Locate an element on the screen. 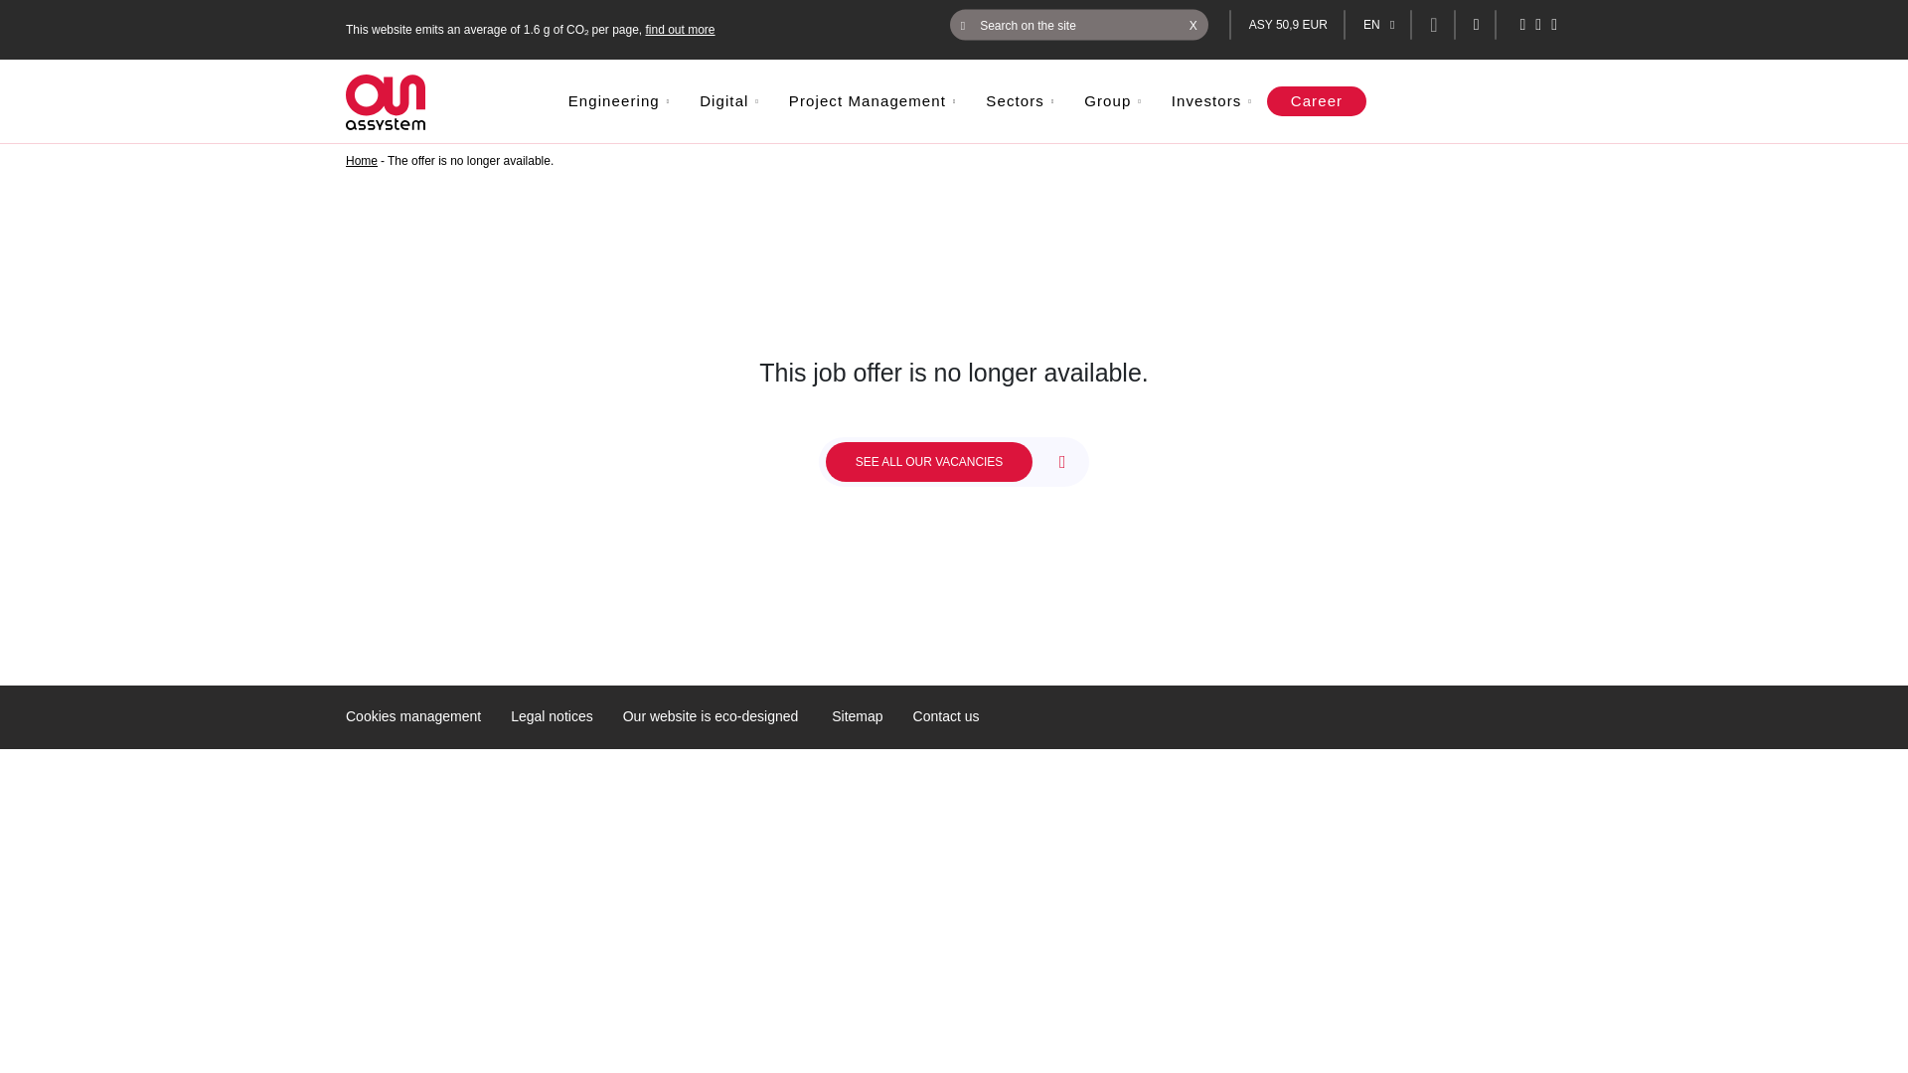 This screenshot has height=1073, width=1908. EN is located at coordinates (1379, 25).